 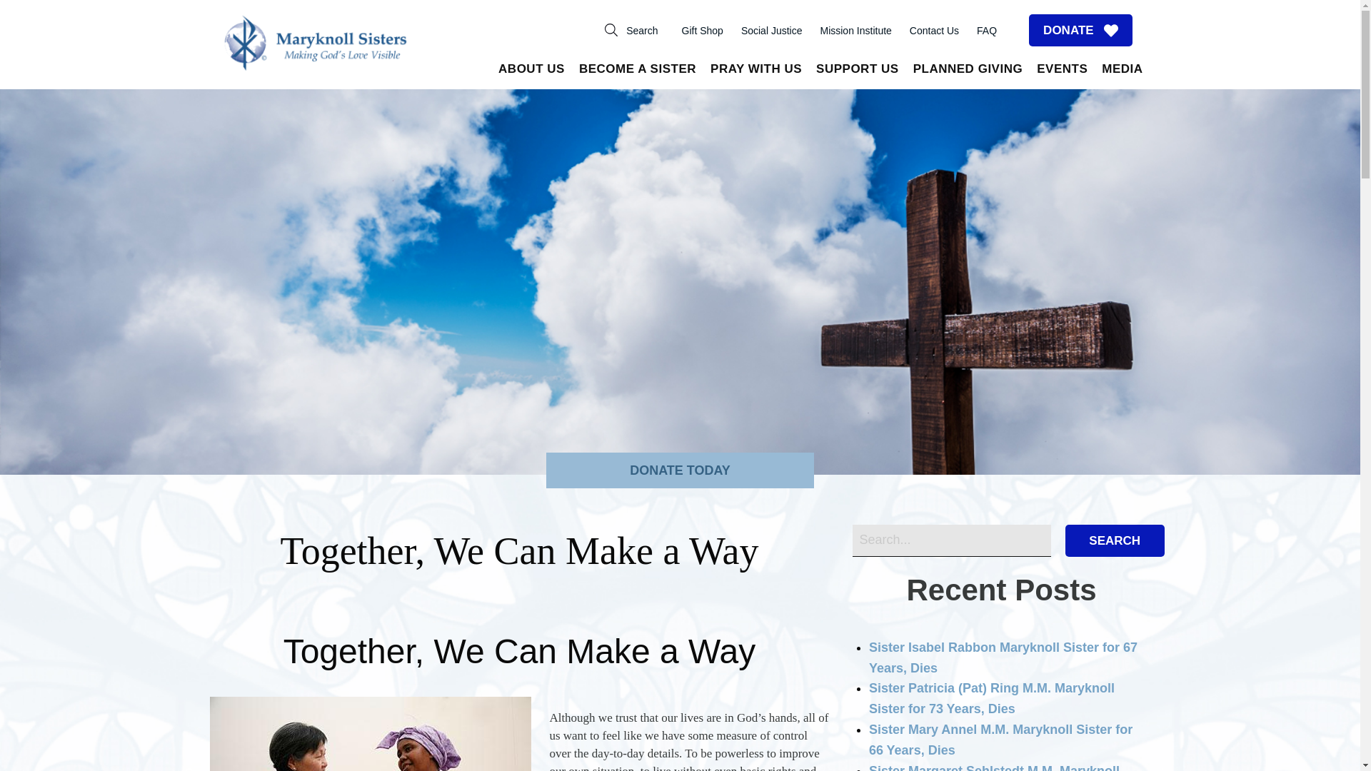 I want to click on SUPPORT US, so click(x=857, y=71).